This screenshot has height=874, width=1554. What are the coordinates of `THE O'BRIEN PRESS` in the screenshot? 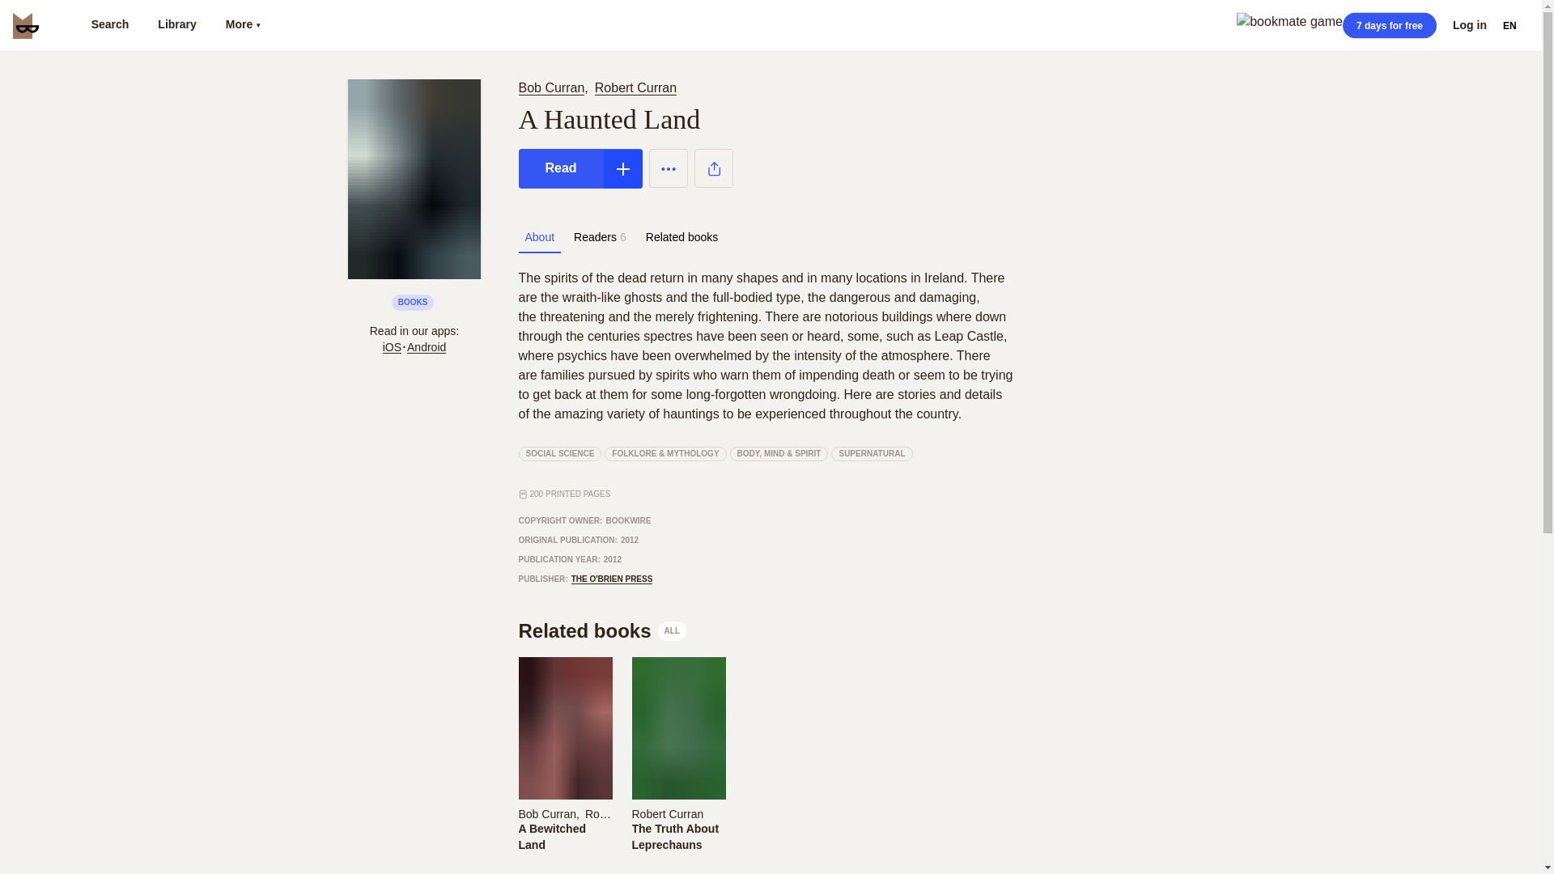 It's located at (612, 579).